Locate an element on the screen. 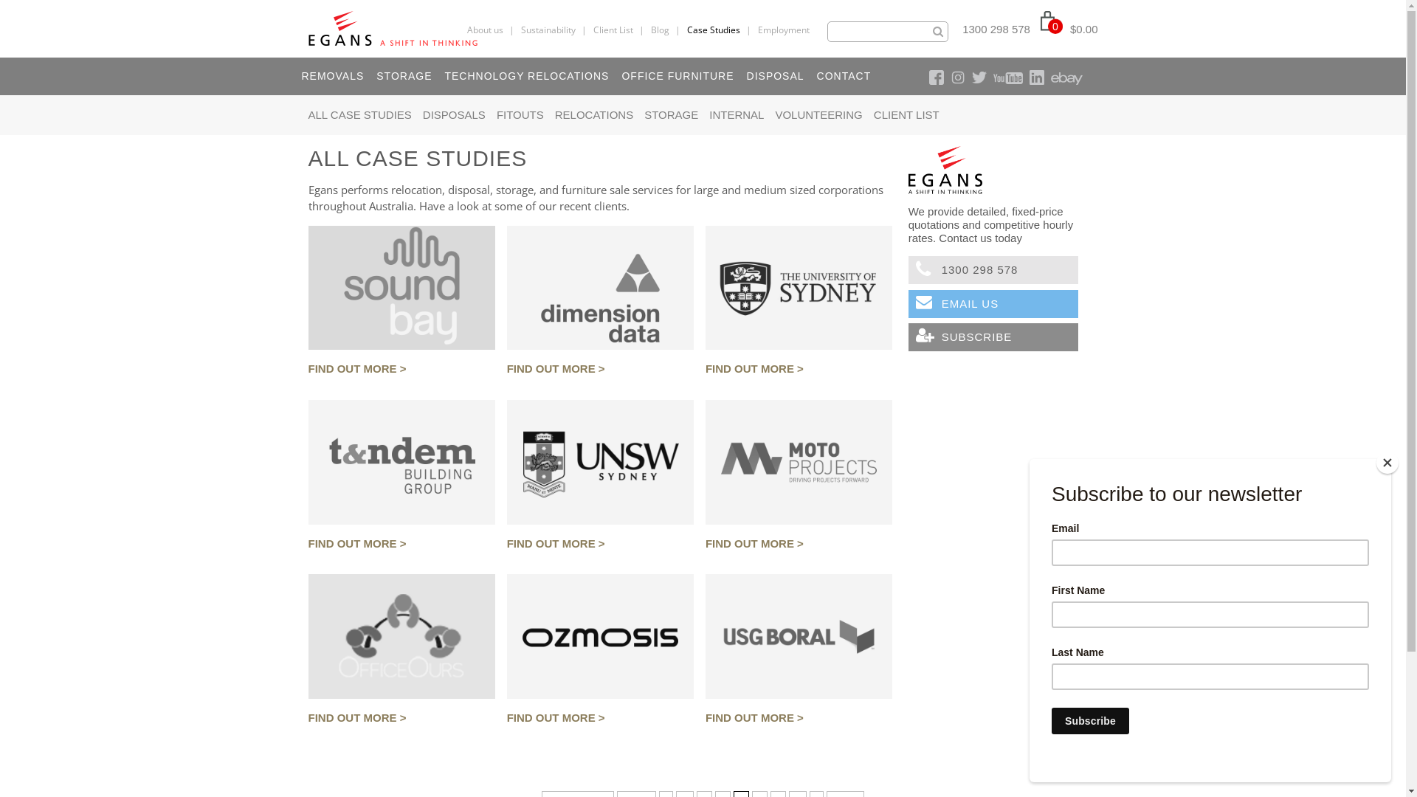  FIND OUT MORE > is located at coordinates (601, 369).